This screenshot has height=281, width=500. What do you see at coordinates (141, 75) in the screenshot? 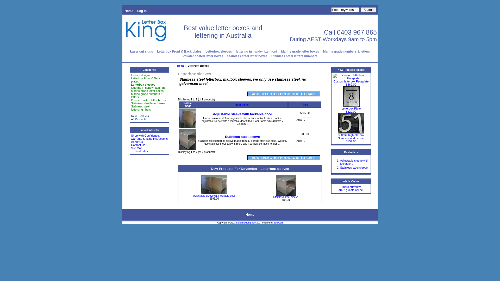
I see `Laser cut signs` at bounding box center [141, 75].